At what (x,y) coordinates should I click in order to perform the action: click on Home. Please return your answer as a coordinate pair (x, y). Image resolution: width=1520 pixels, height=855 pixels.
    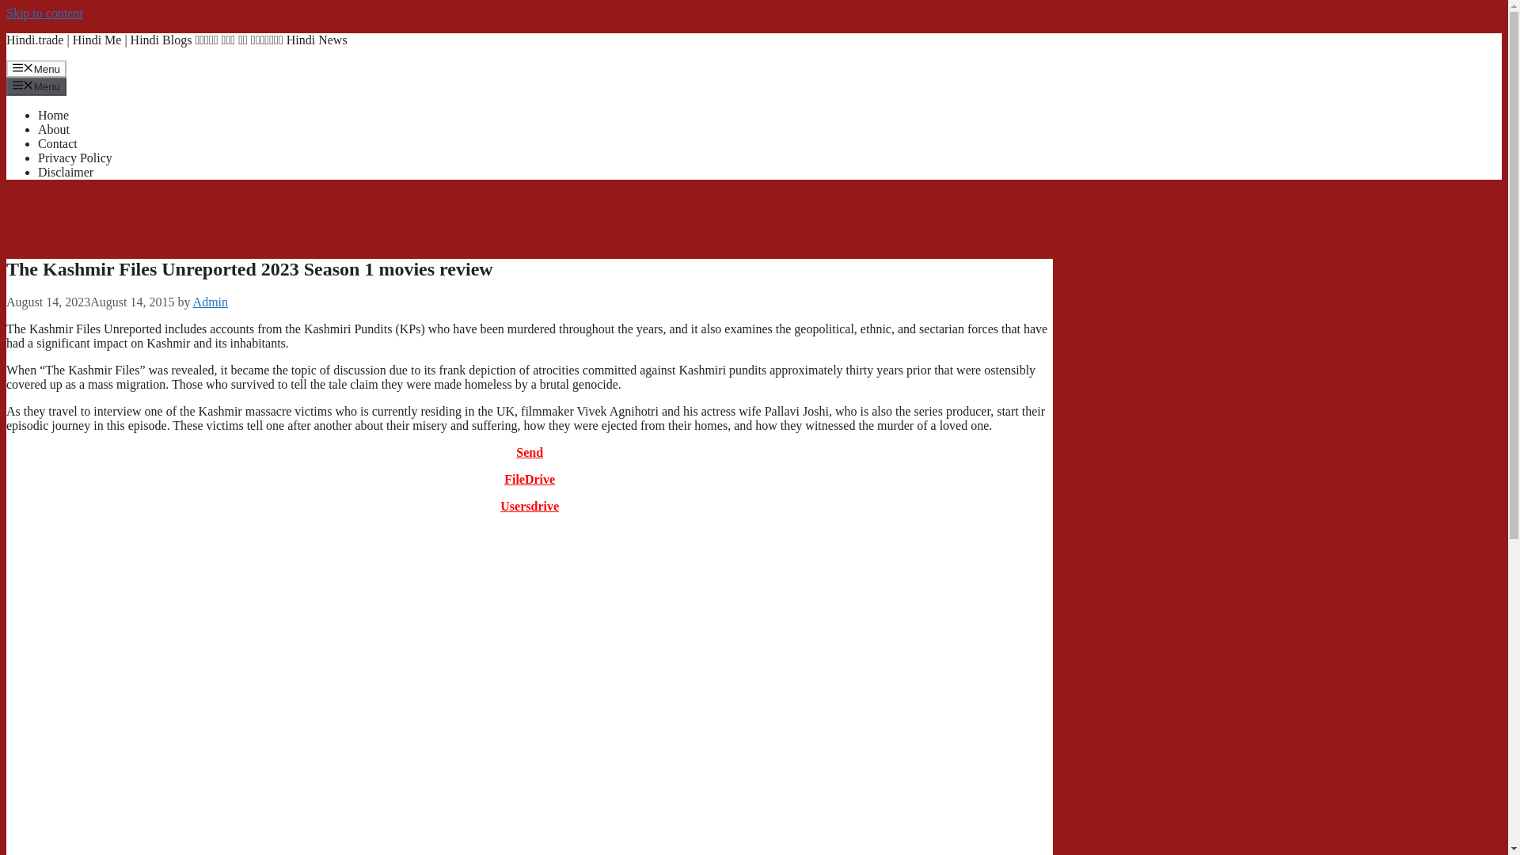
    Looking at the image, I should click on (53, 116).